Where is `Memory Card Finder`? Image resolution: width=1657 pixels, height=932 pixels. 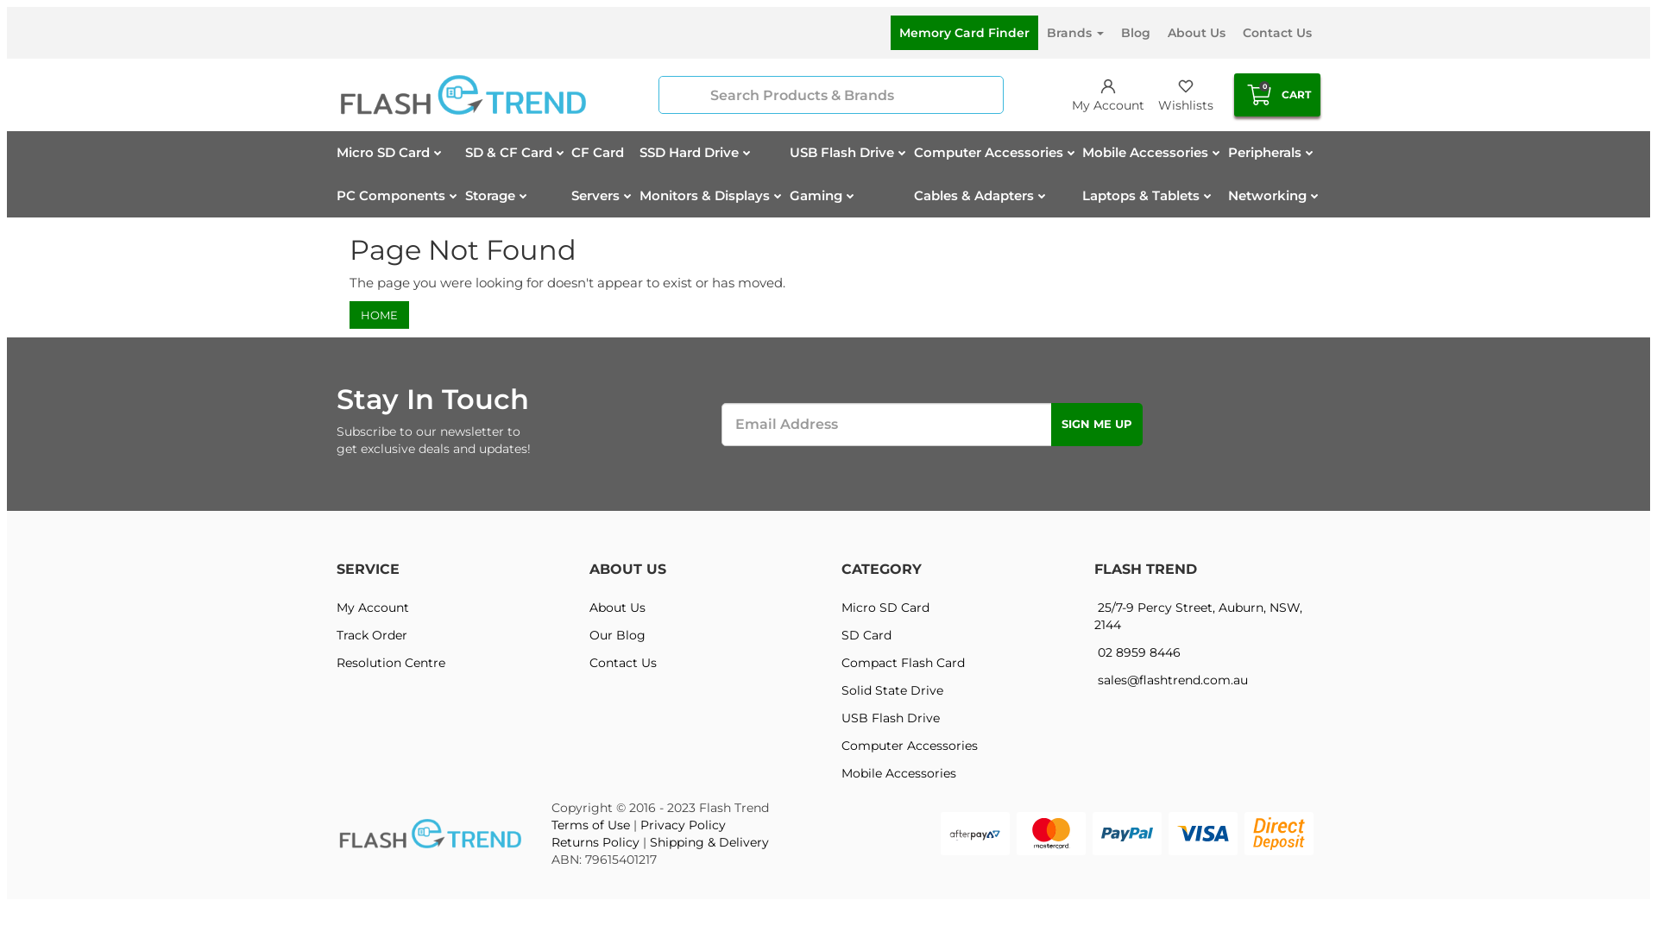 Memory Card Finder is located at coordinates (965, 33).